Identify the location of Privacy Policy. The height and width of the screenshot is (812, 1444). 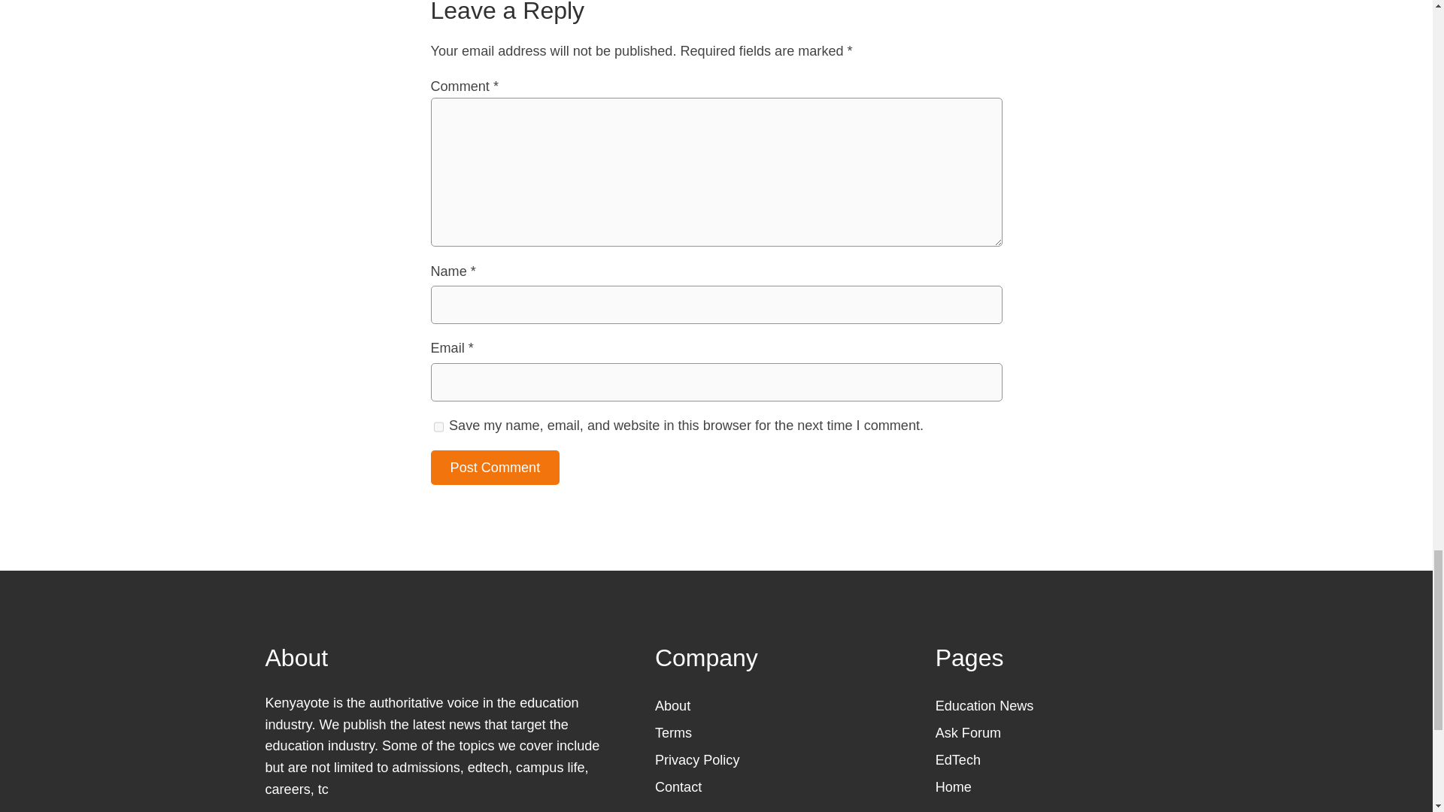
(697, 759).